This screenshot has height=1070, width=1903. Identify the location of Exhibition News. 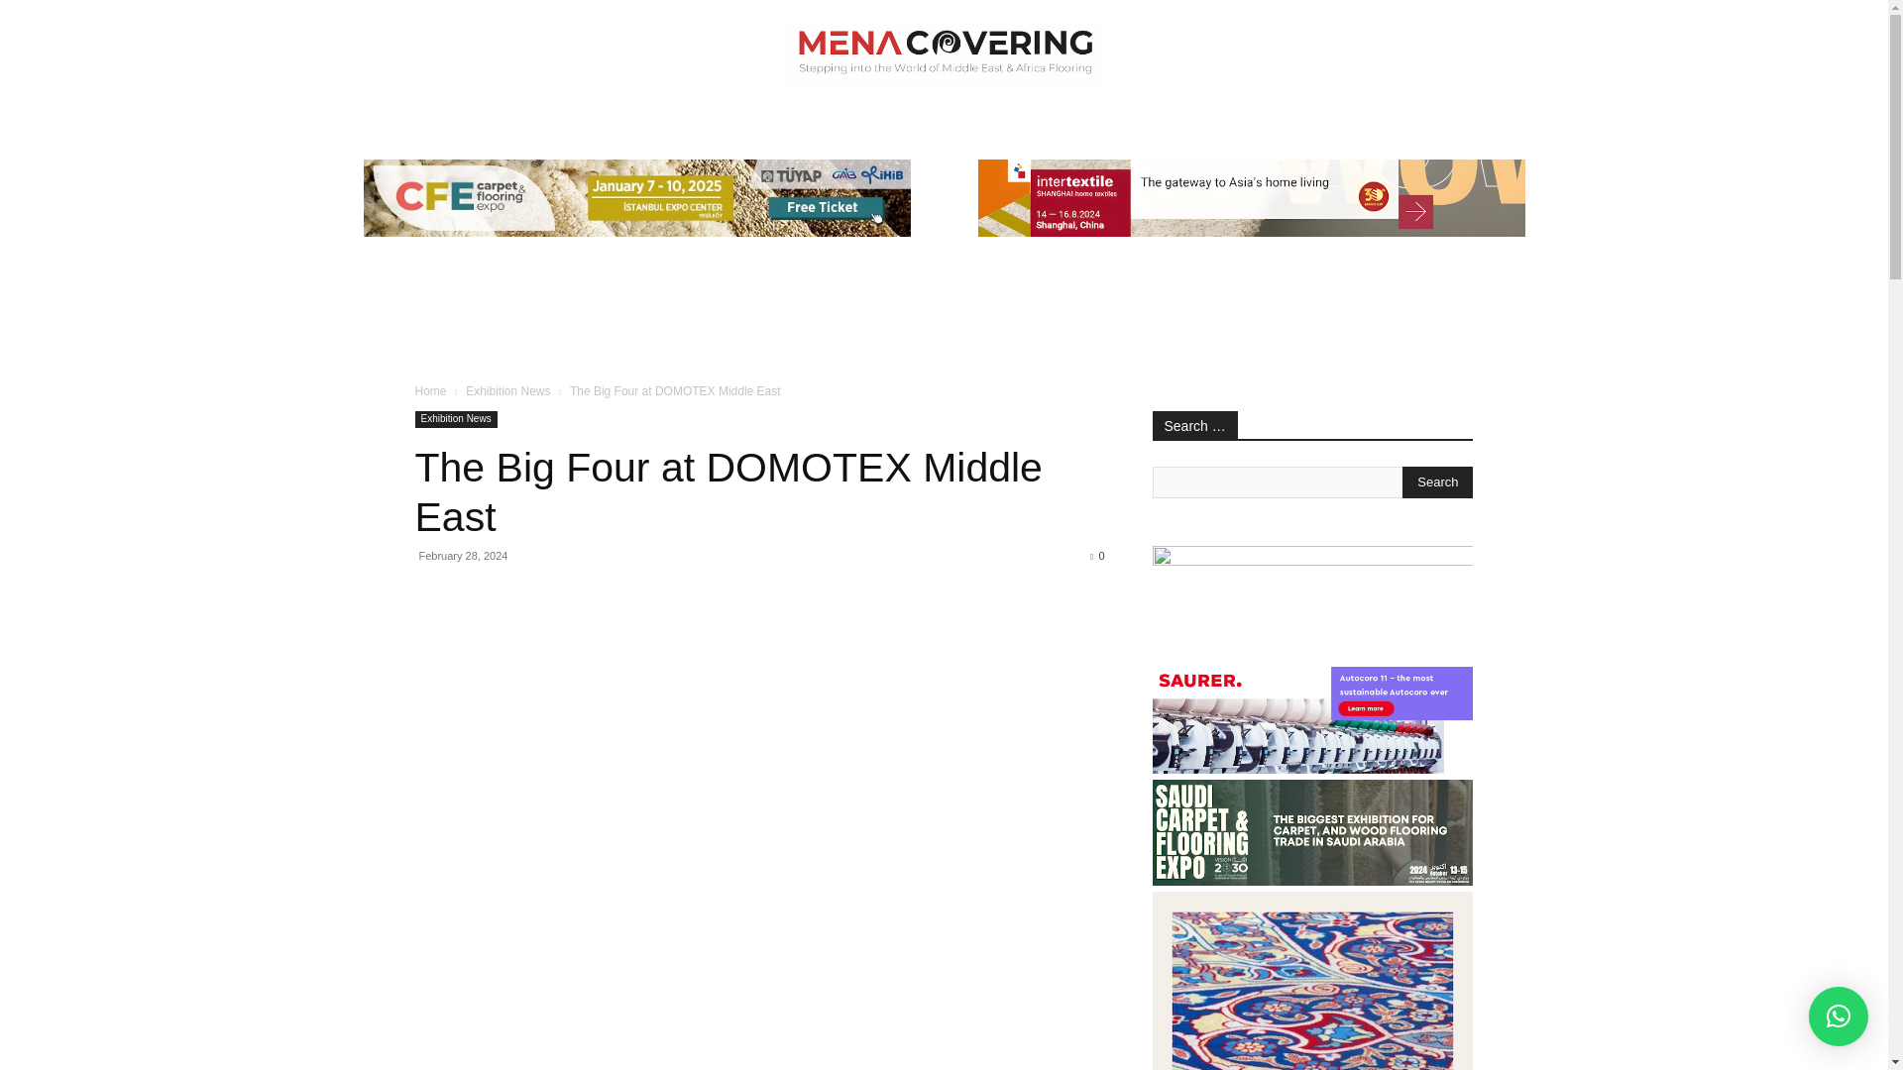
(507, 390).